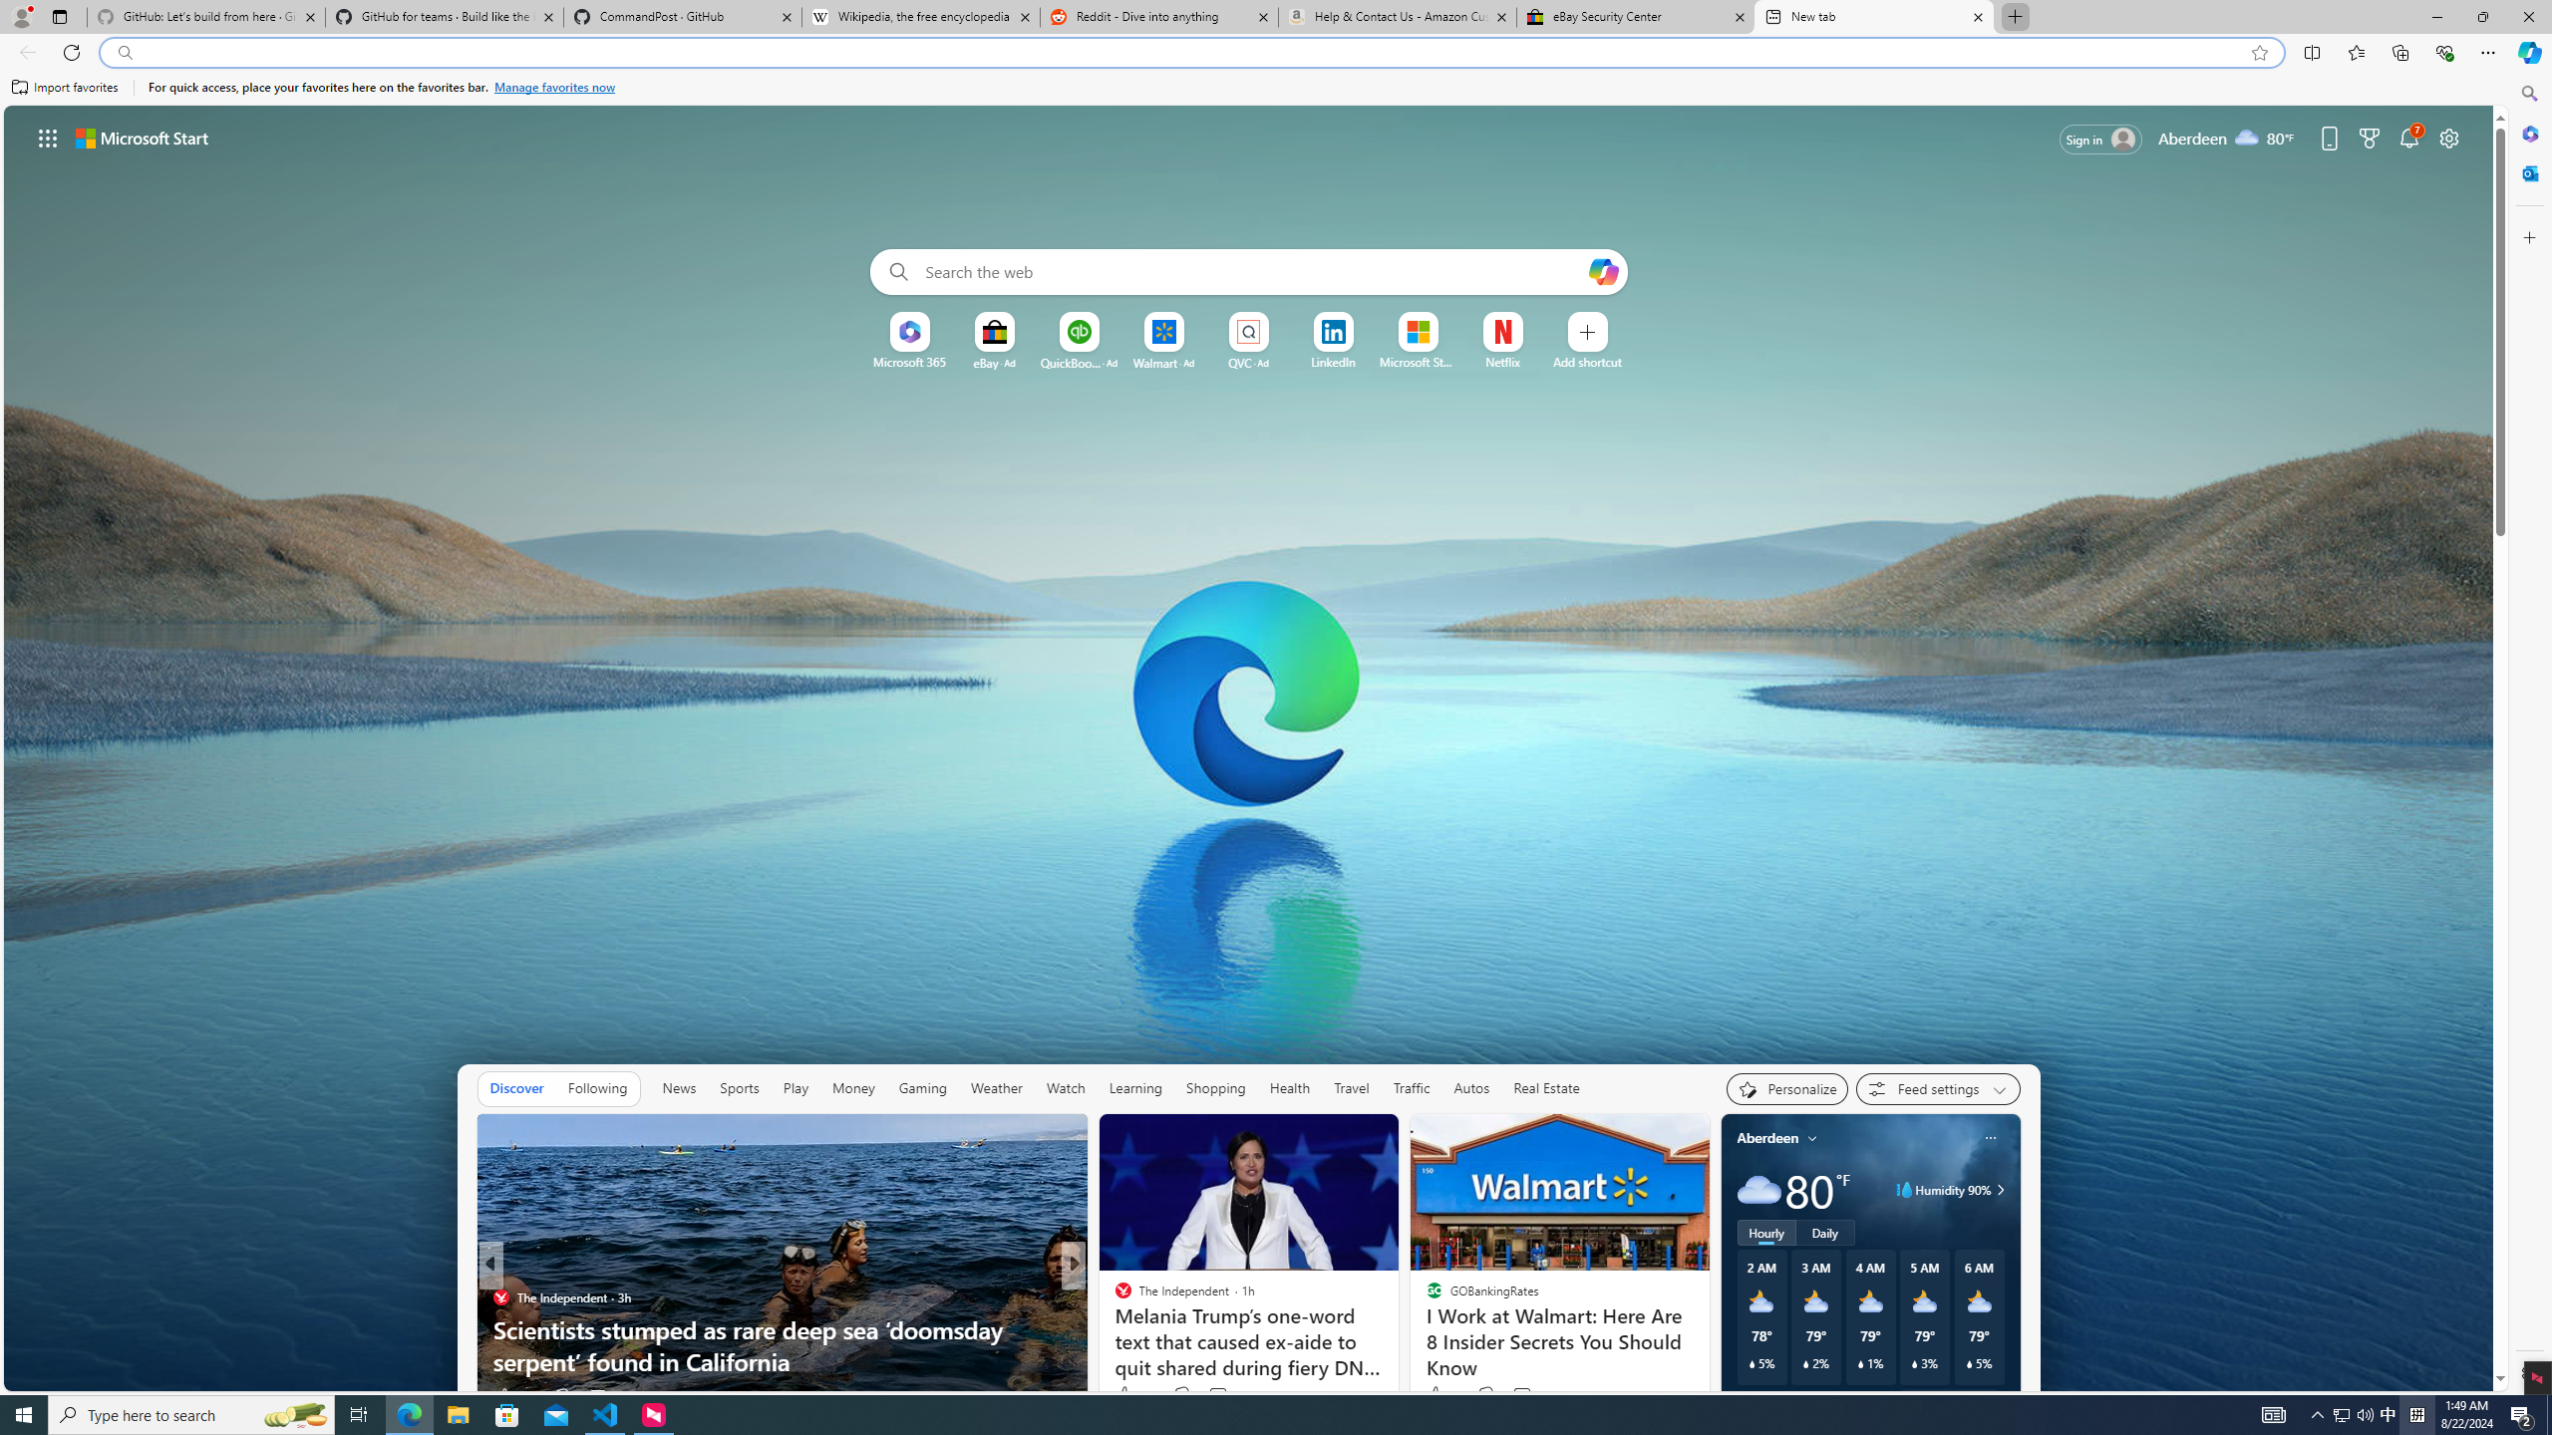  What do you see at coordinates (1333, 362) in the screenshot?
I see `LinkedIn` at bounding box center [1333, 362].